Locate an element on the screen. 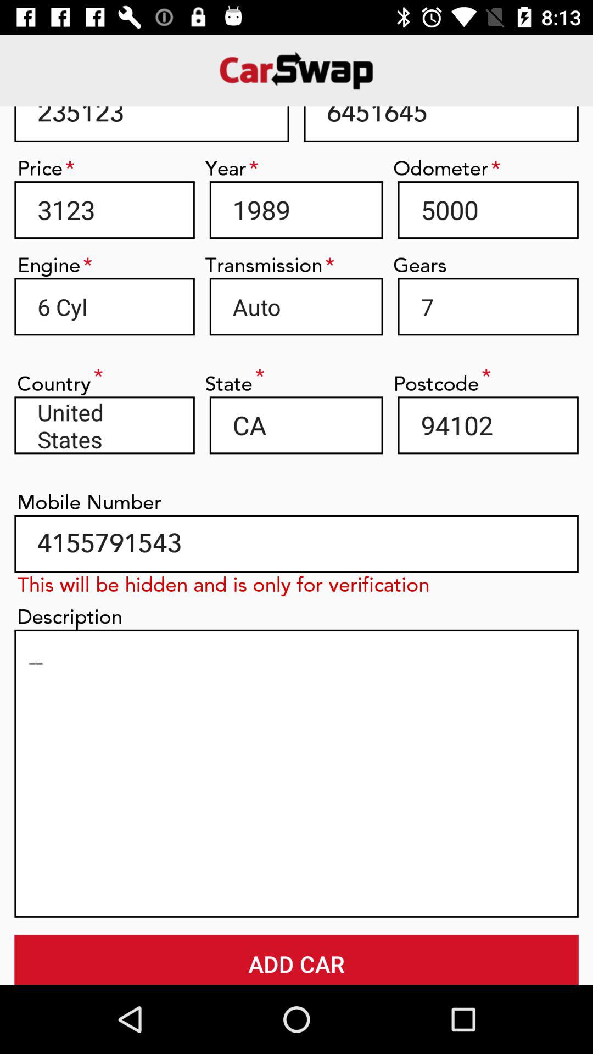 Image resolution: width=593 pixels, height=1054 pixels. choose item next to postcode icon is located at coordinates (296, 425).